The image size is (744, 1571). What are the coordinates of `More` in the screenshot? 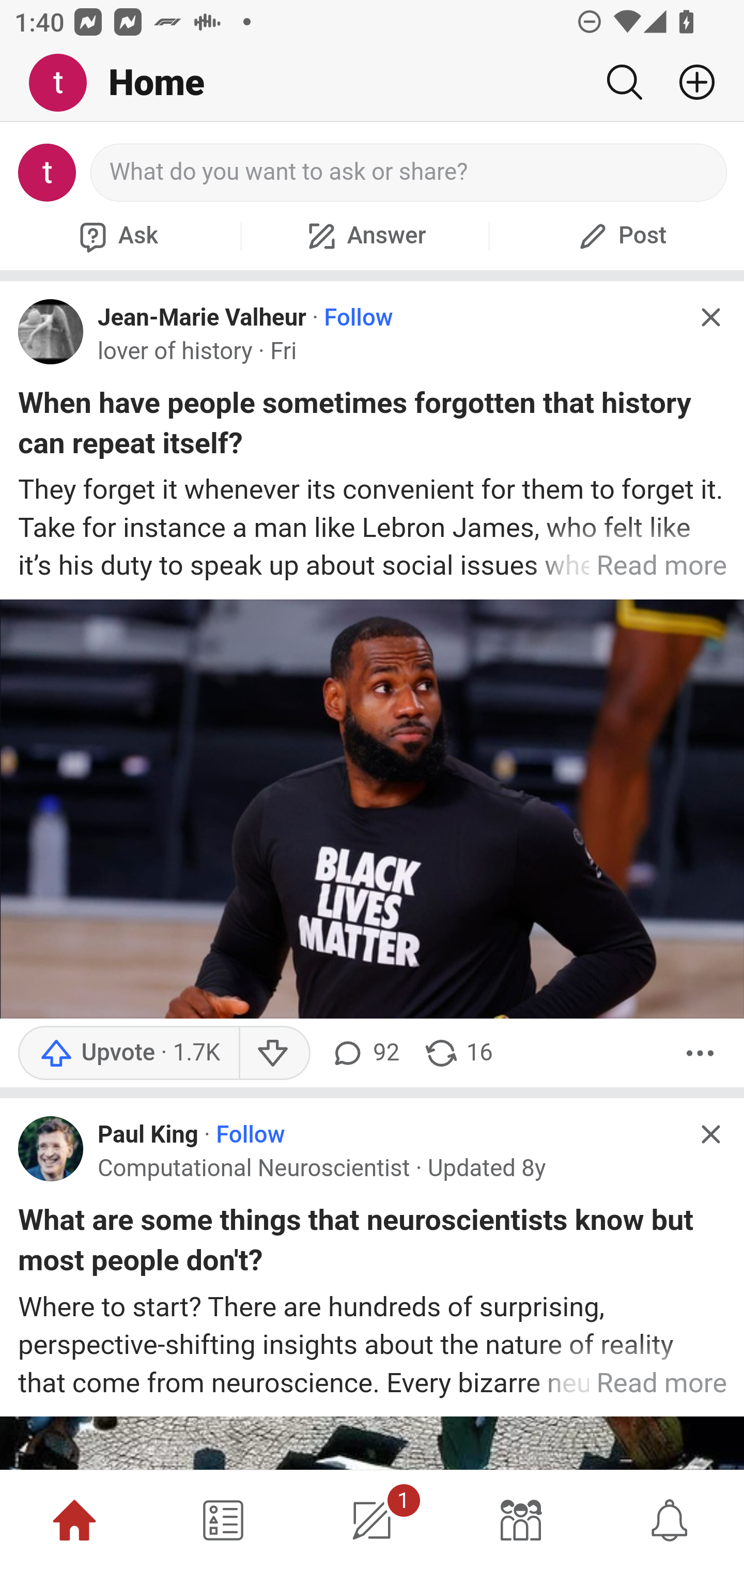 It's located at (700, 1052).